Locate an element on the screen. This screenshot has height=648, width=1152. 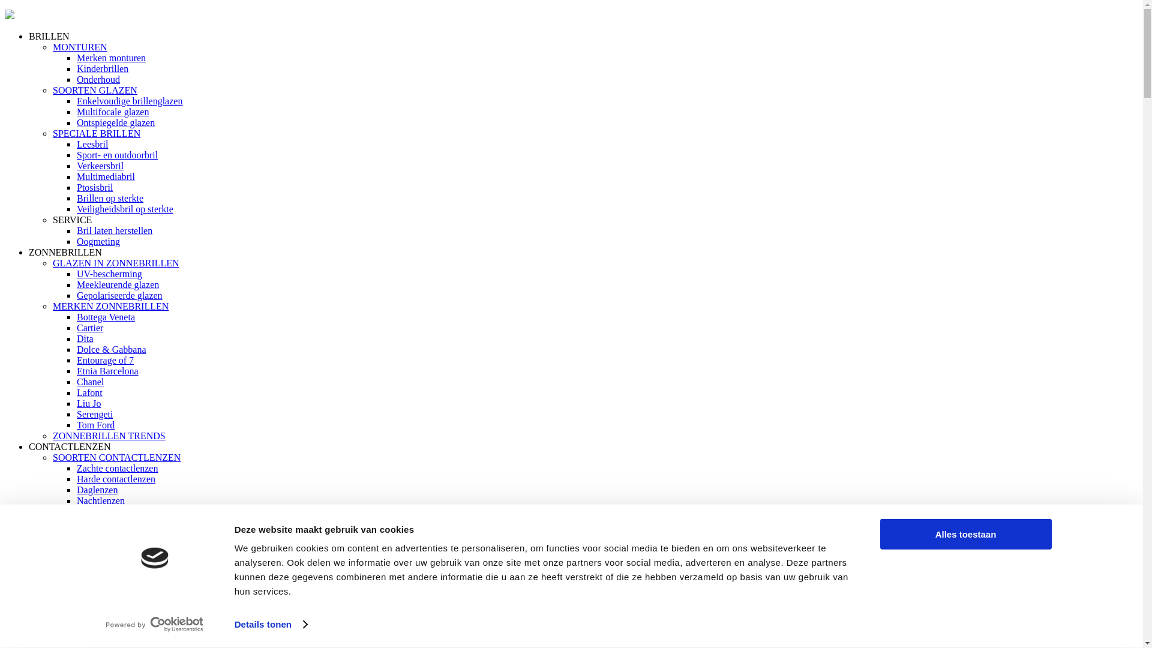
Multifocale glazen is located at coordinates (113, 112).